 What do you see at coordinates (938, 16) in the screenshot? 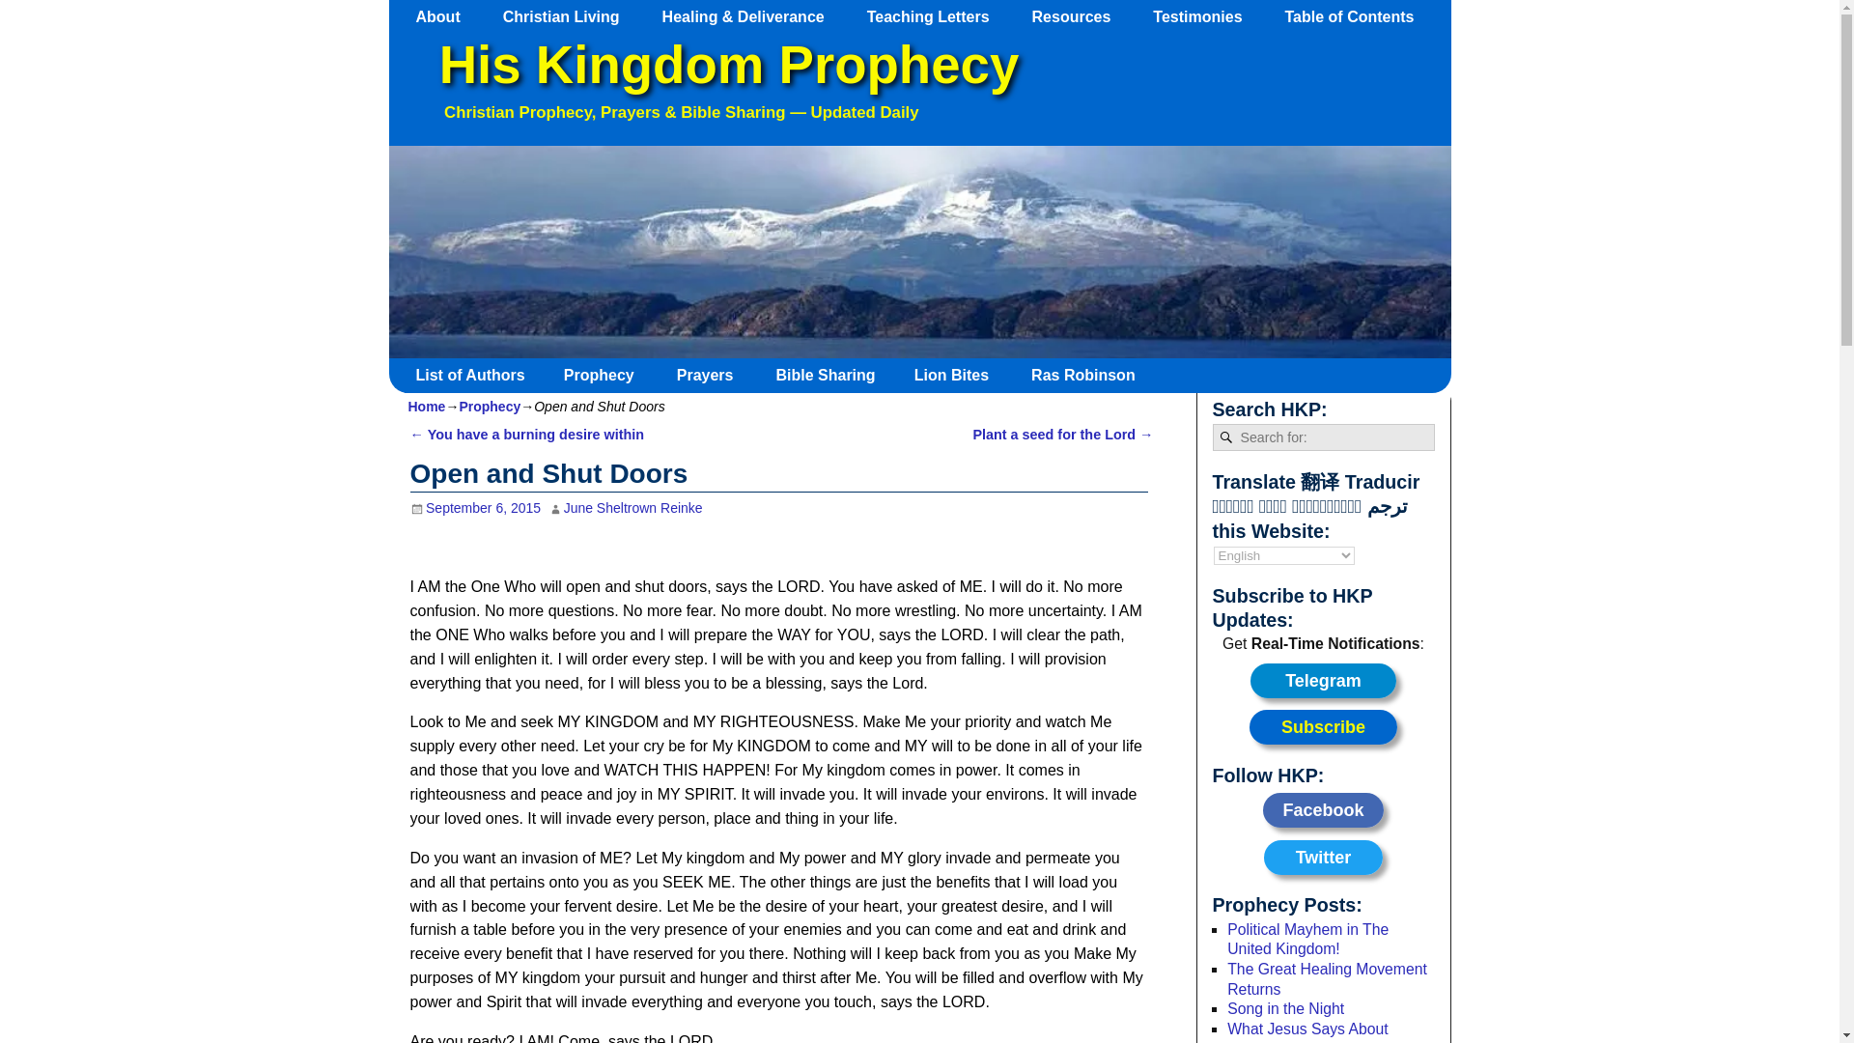
I see `Teaching Letters` at bounding box center [938, 16].